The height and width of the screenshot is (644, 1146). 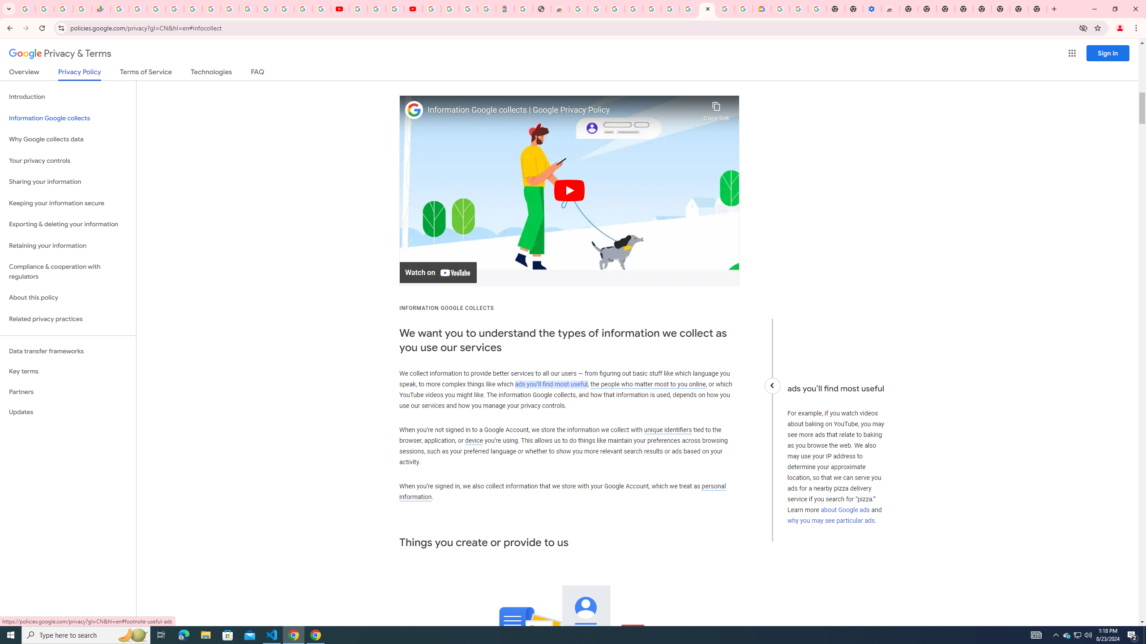 I want to click on Keeping your information secure, so click(x=68, y=203).